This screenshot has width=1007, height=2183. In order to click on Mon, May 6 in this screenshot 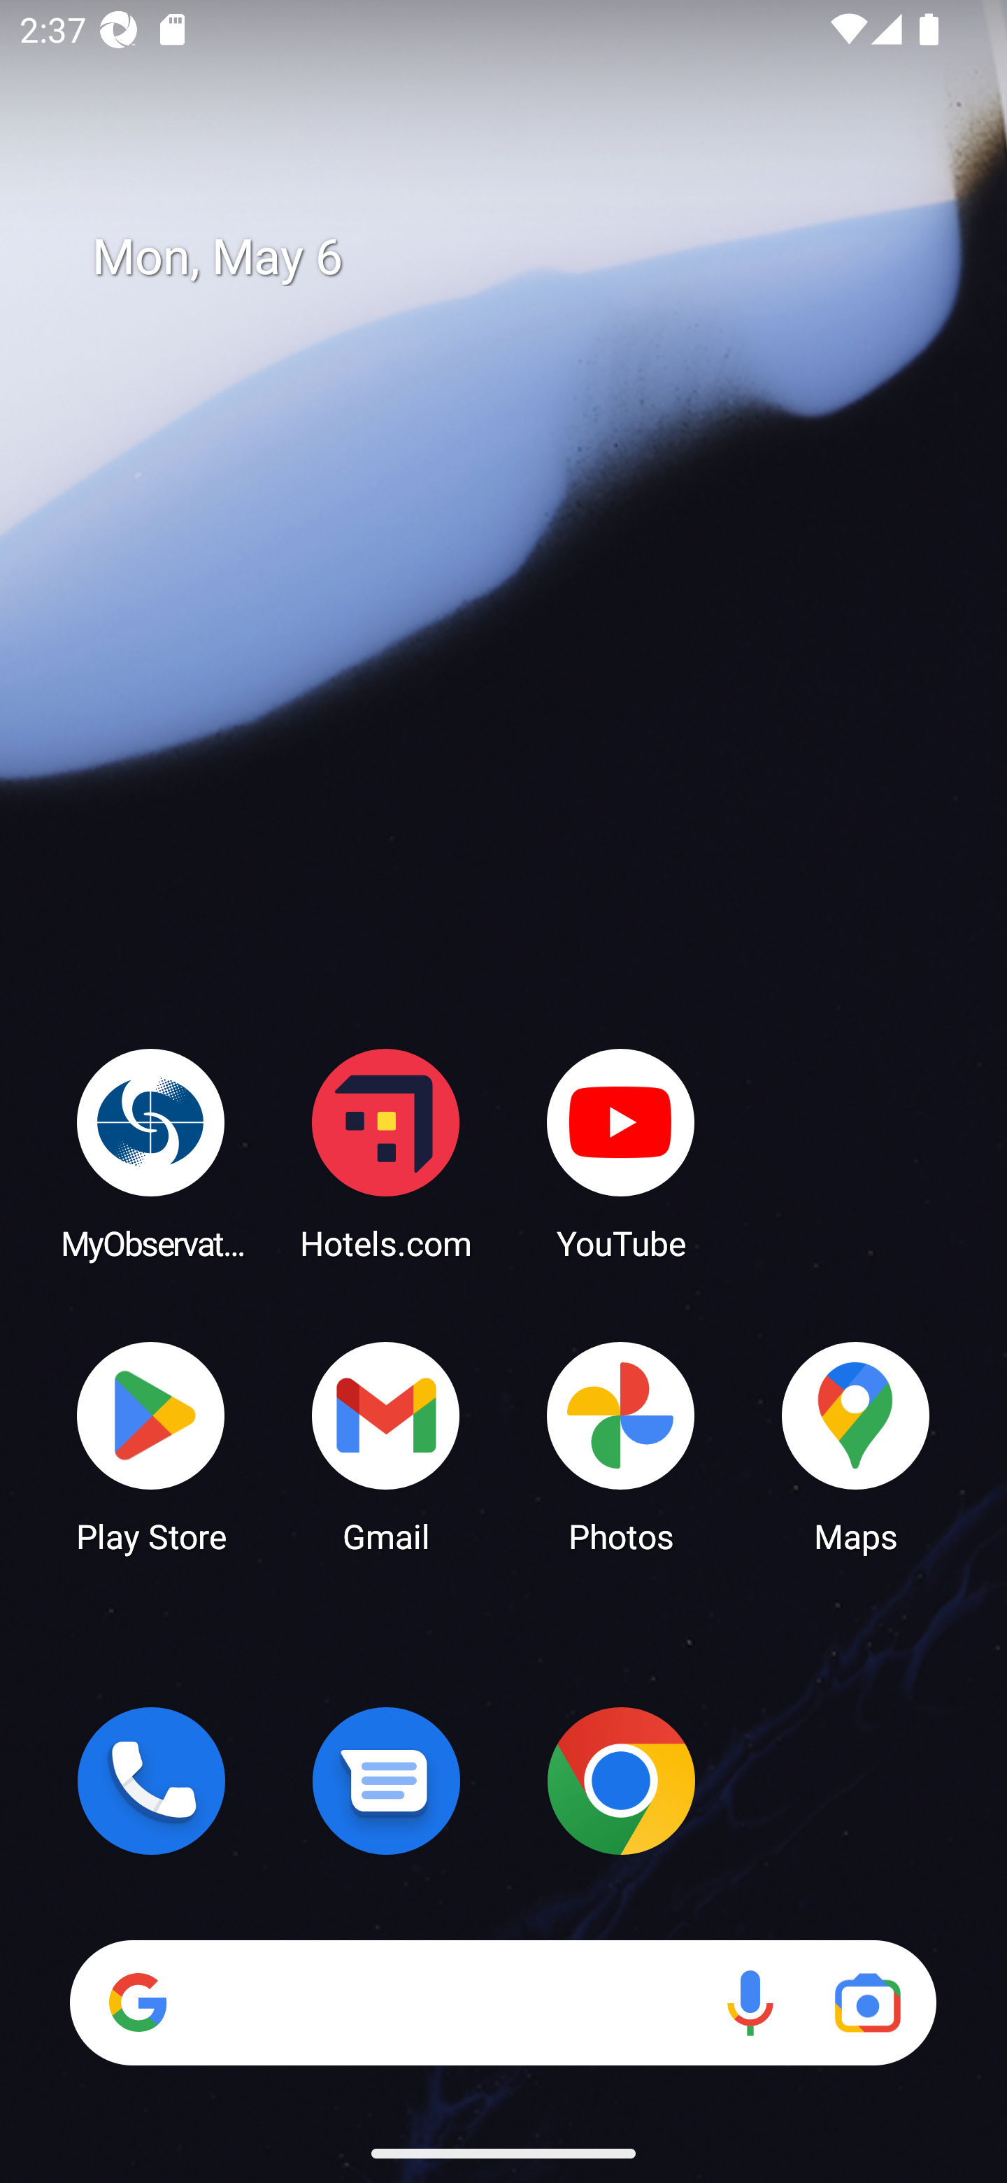, I will do `click(523, 257)`.